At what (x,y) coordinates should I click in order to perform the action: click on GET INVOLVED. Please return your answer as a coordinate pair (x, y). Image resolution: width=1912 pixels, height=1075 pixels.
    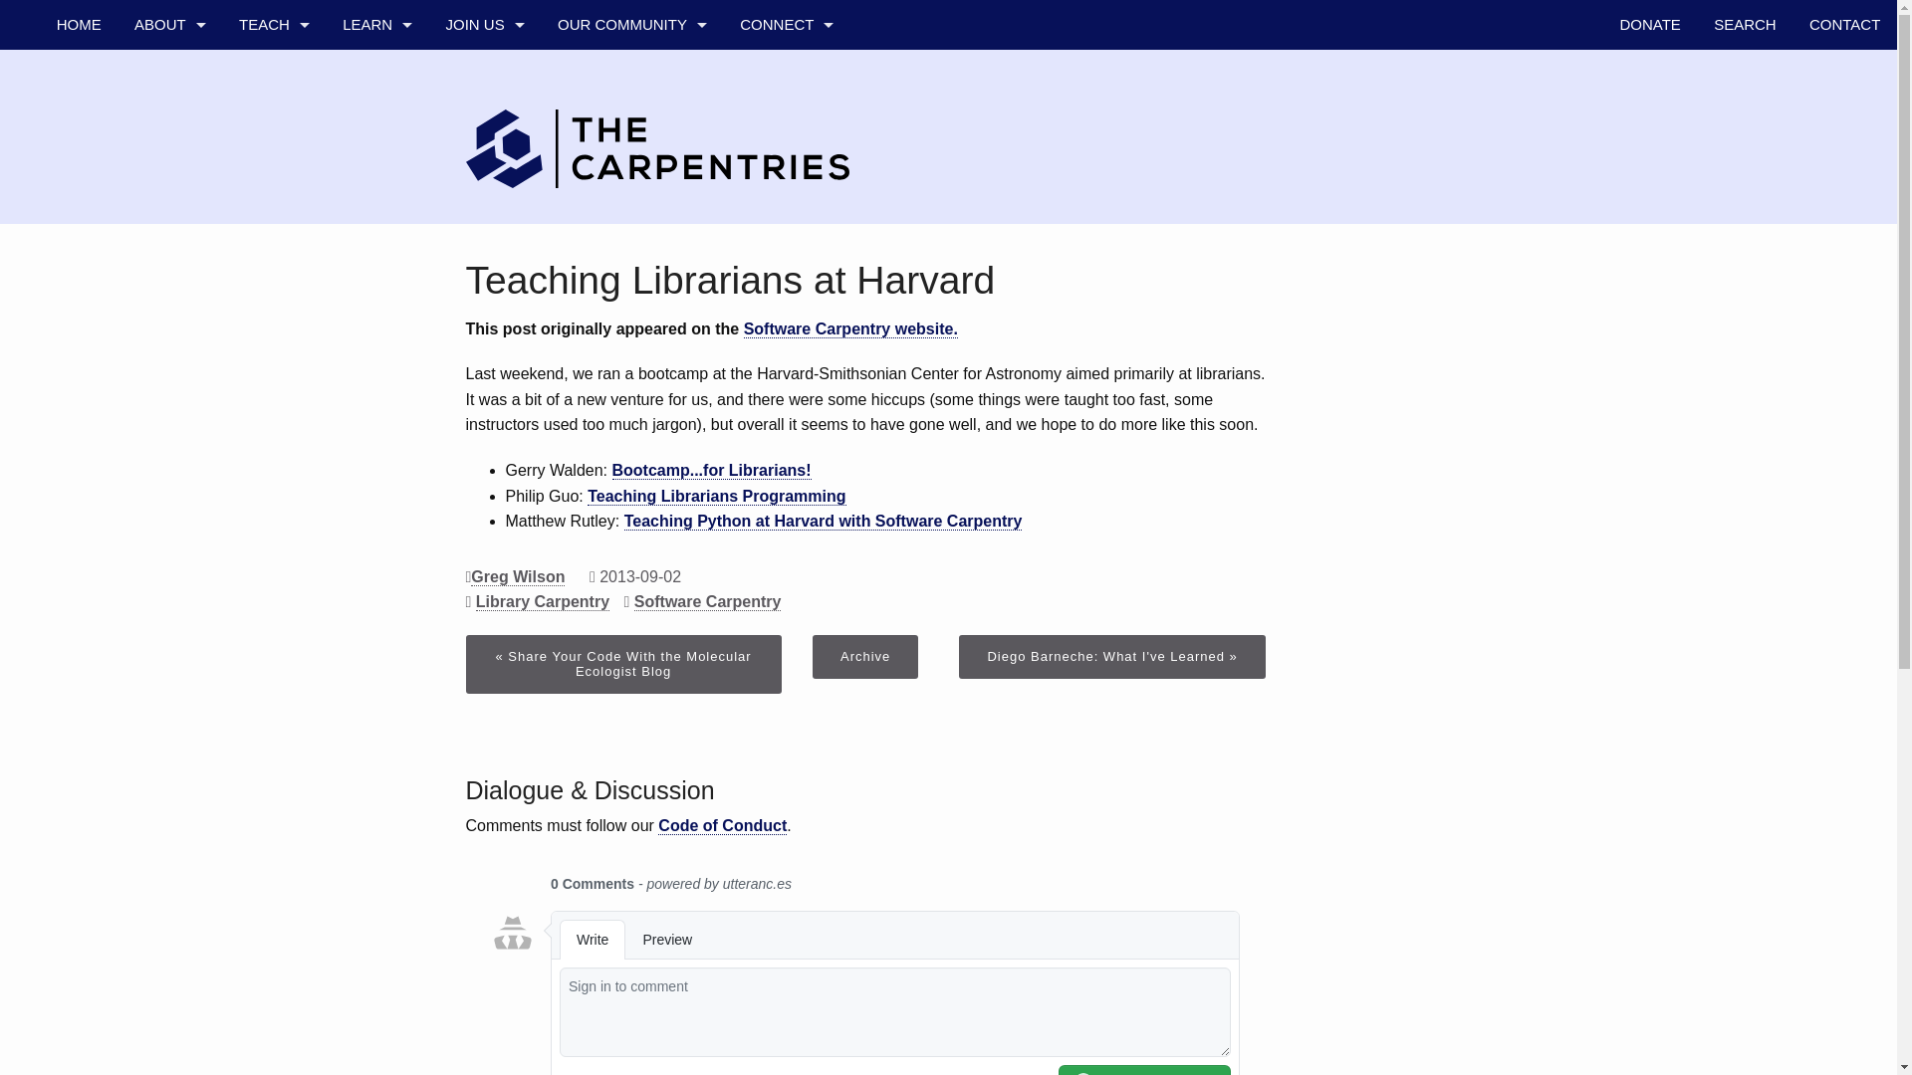
    Looking at the image, I should click on (484, 74).